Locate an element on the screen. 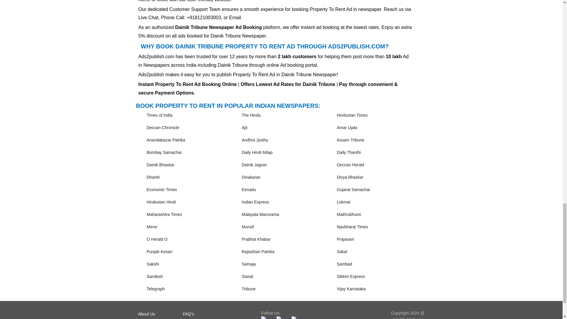 This screenshot has width=567, height=319. Andhra Jyothi Property To Rent Ad is located at coordinates (255, 140).